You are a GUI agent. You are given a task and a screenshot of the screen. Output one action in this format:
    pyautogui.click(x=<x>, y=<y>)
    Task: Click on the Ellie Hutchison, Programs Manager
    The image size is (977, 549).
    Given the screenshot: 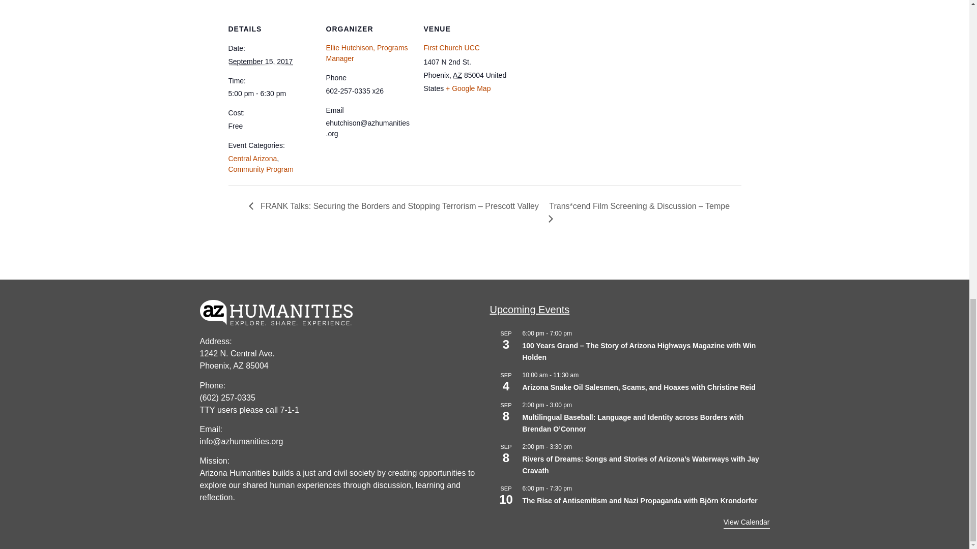 What is the action you would take?
    pyautogui.click(x=366, y=53)
    